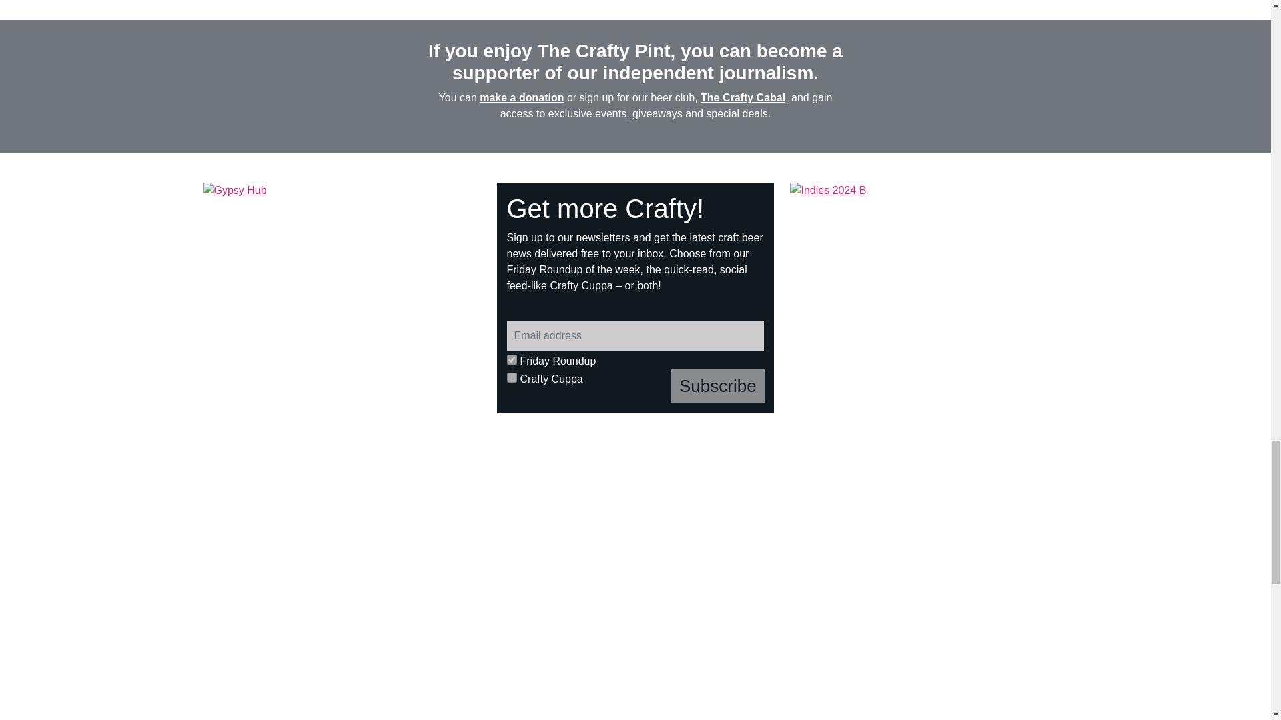 The height and width of the screenshot is (720, 1281). What do you see at coordinates (718, 386) in the screenshot?
I see `Subscribe` at bounding box center [718, 386].